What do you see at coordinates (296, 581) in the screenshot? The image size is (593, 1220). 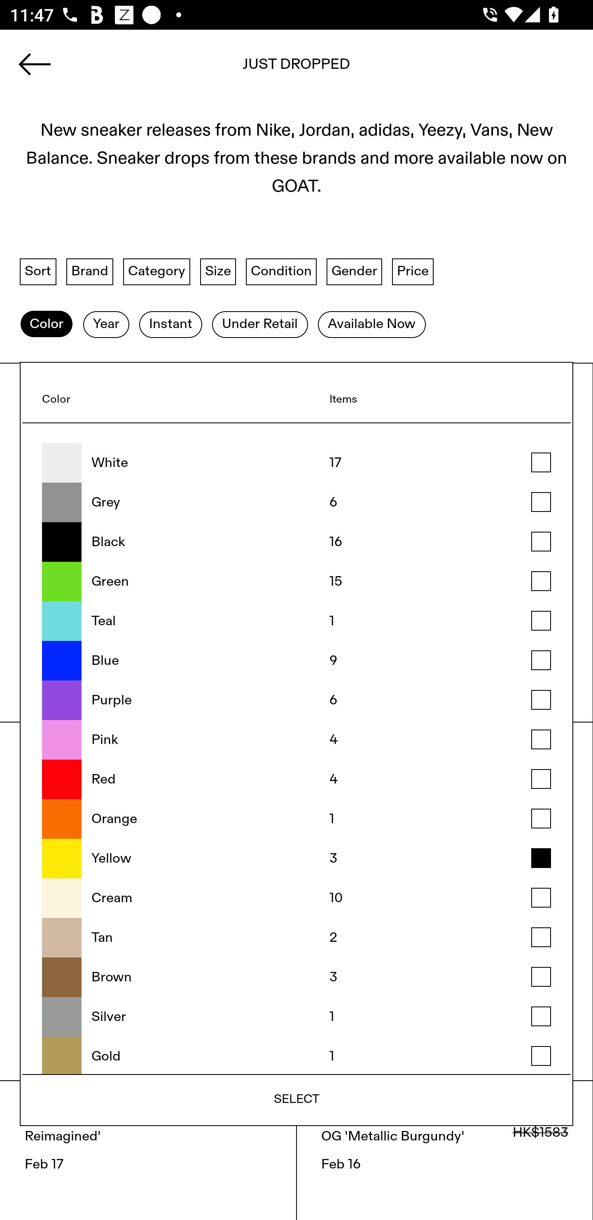 I see `Green 15` at bounding box center [296, 581].